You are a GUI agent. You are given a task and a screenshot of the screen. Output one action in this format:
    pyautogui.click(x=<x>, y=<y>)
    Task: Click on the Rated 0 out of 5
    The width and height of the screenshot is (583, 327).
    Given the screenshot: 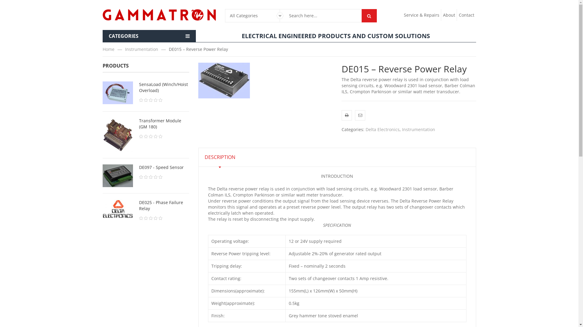 What is the action you would take?
    pyautogui.click(x=164, y=137)
    